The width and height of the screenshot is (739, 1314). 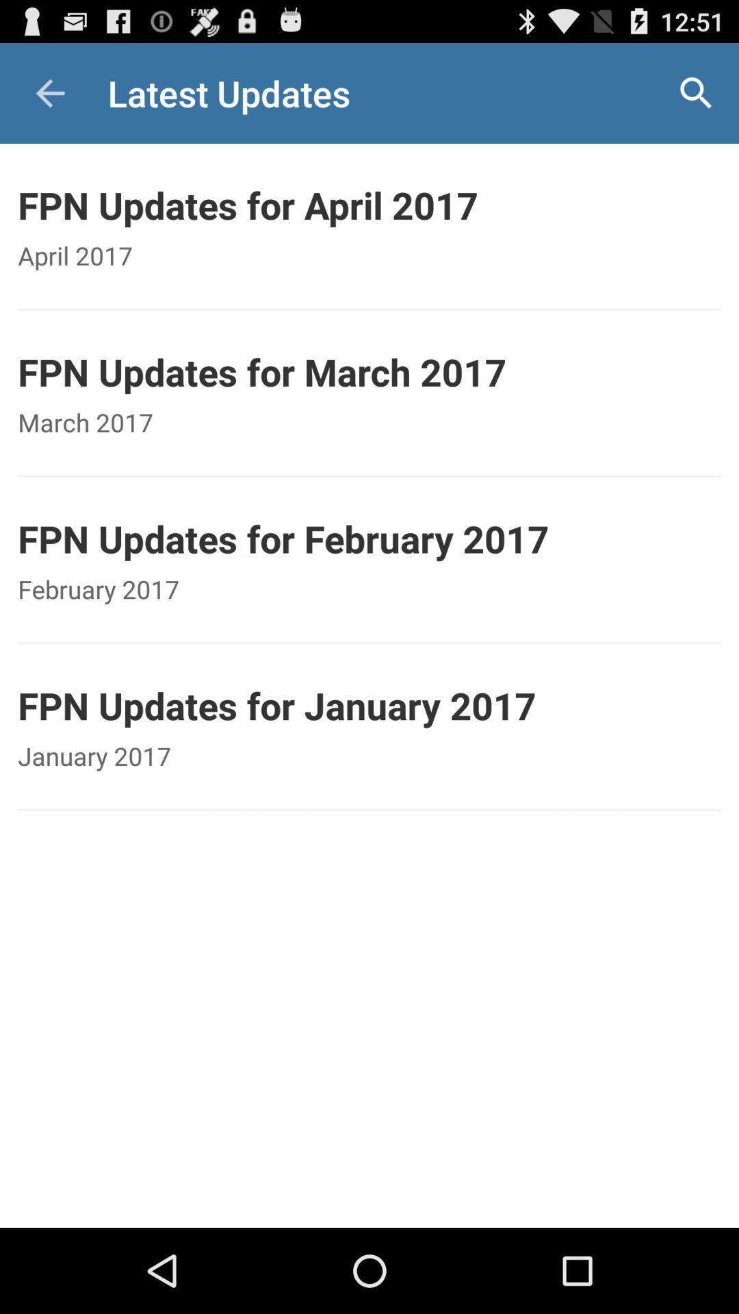 What do you see at coordinates (50, 93) in the screenshot?
I see `select the app next to the latest updates app` at bounding box center [50, 93].